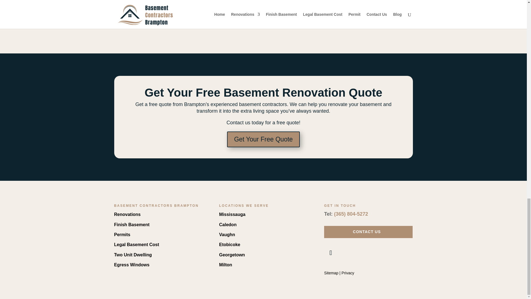 The image size is (531, 299). I want to click on Caledon, so click(227, 225).